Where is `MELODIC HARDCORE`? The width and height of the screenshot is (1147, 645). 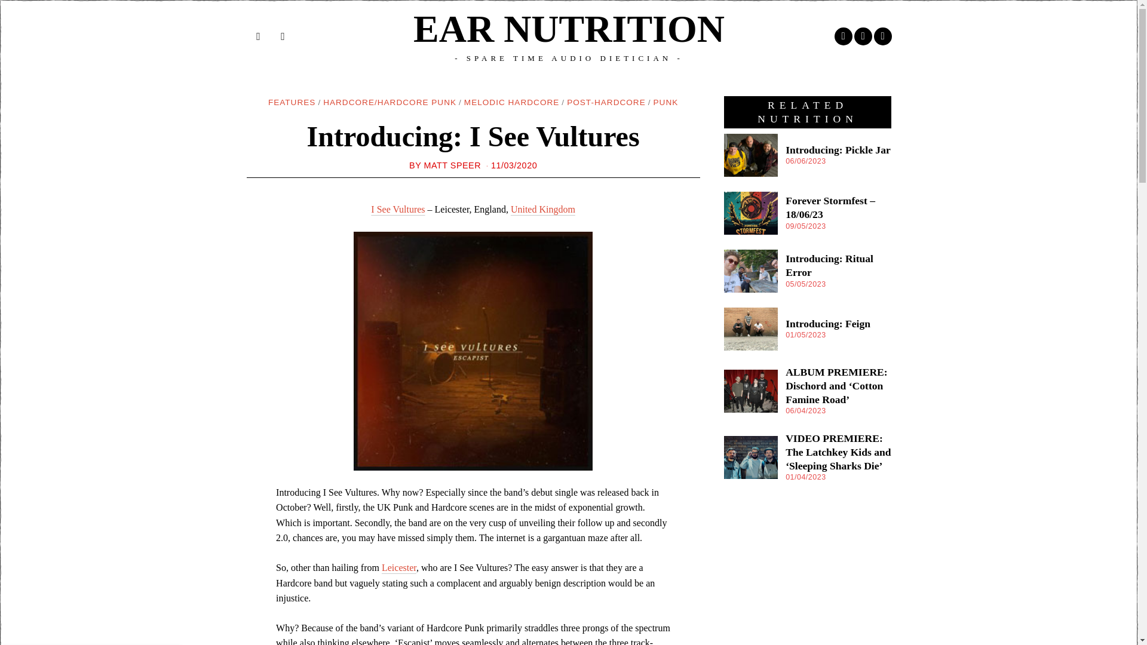 MELODIC HARDCORE is located at coordinates (511, 103).